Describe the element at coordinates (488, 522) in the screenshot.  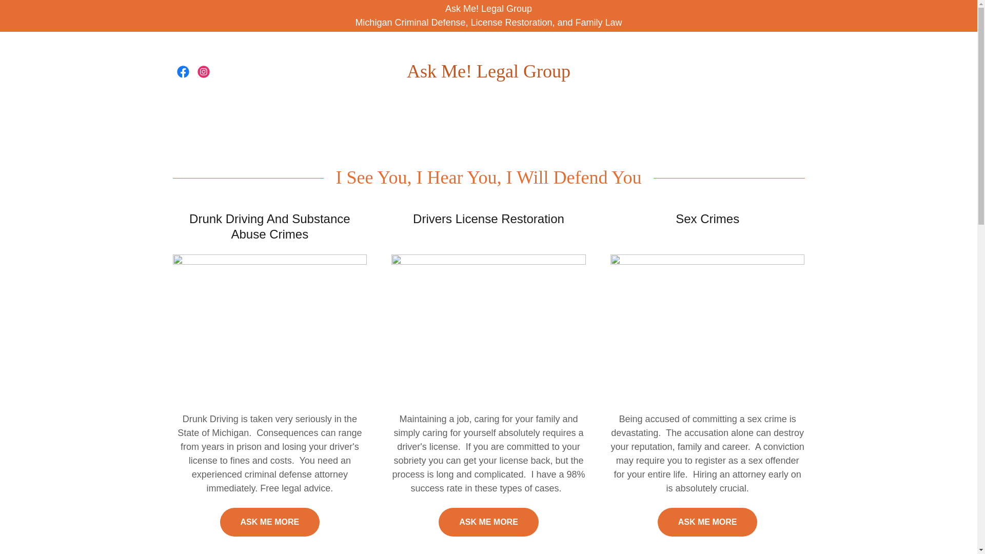
I see `ASK ME MORE` at that location.